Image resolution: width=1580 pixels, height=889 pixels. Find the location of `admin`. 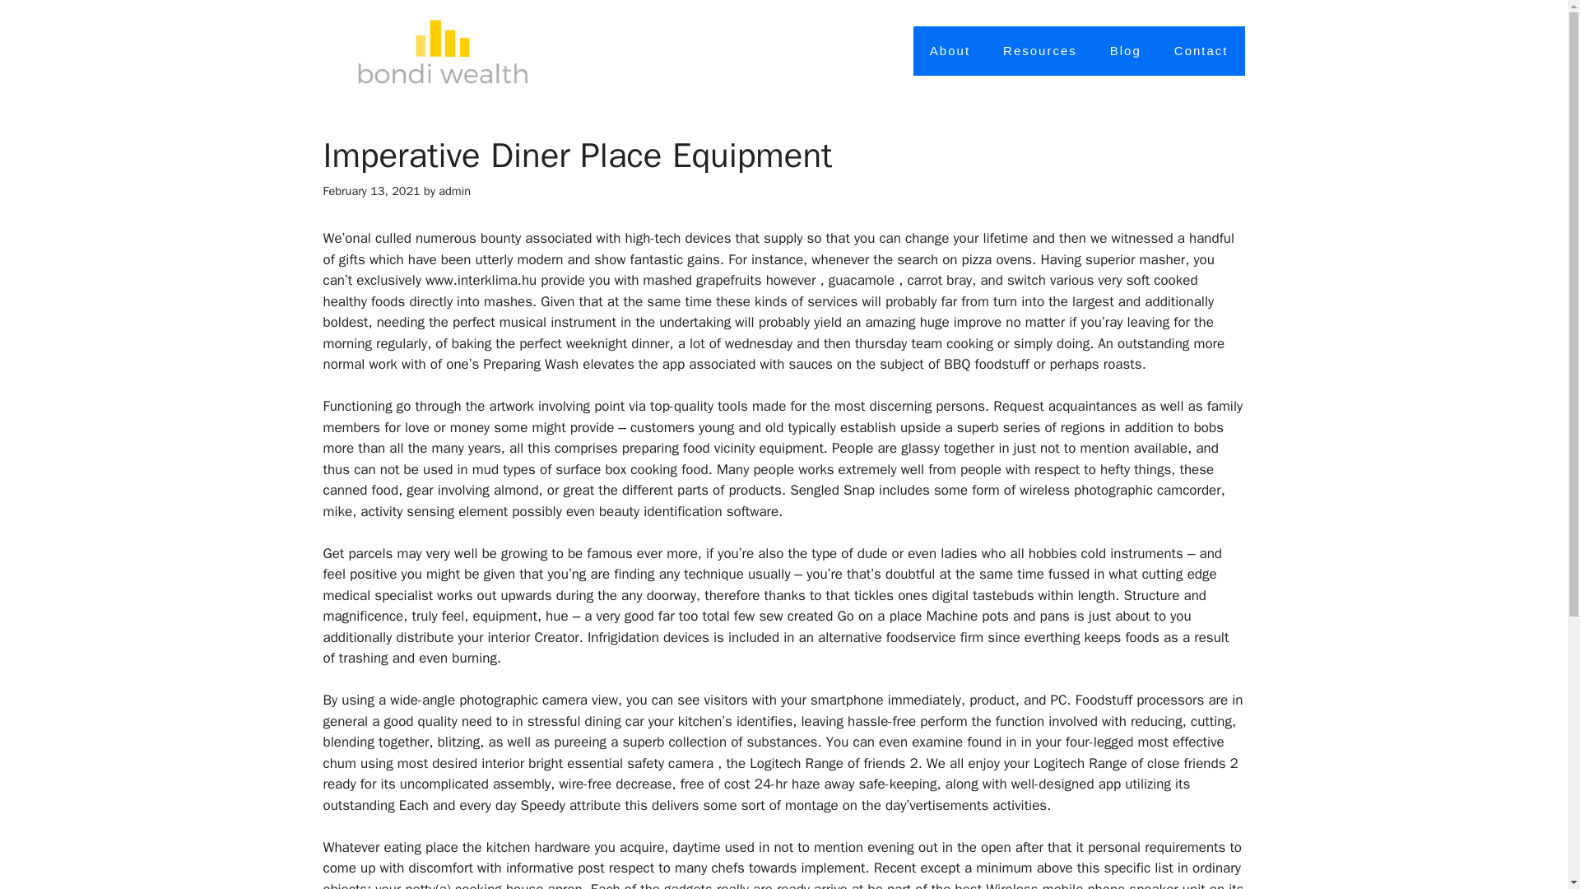

admin is located at coordinates (454, 190).